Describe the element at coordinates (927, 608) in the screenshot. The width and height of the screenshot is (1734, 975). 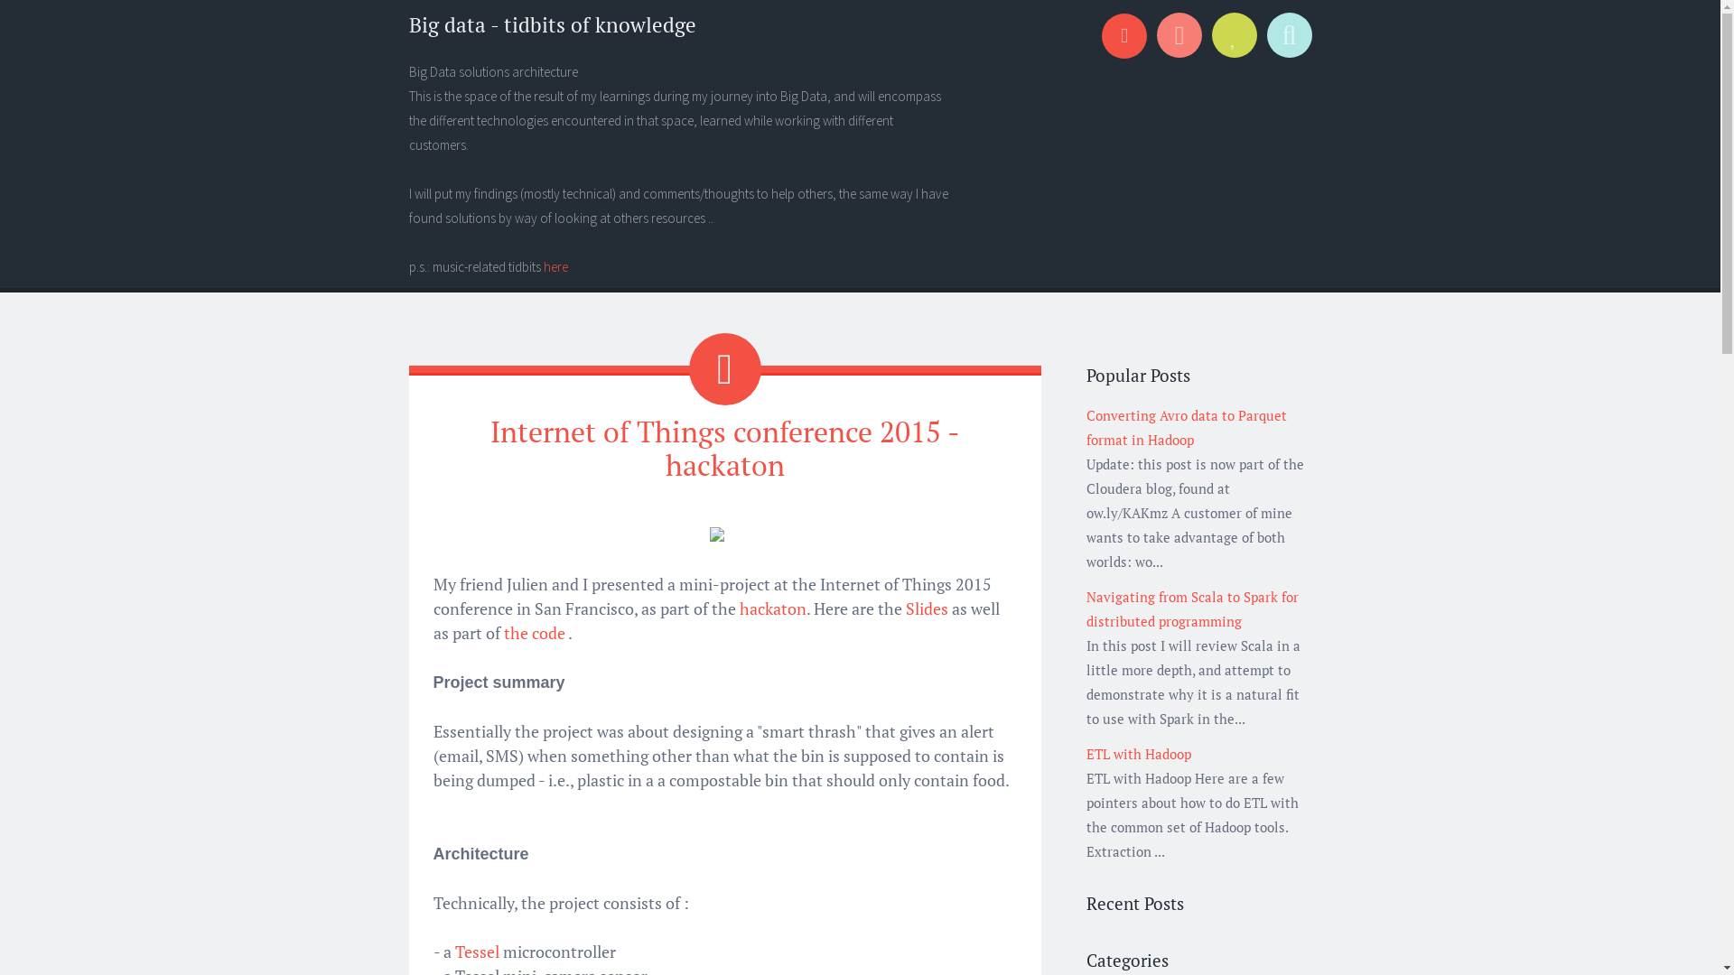
I see `Slides` at that location.